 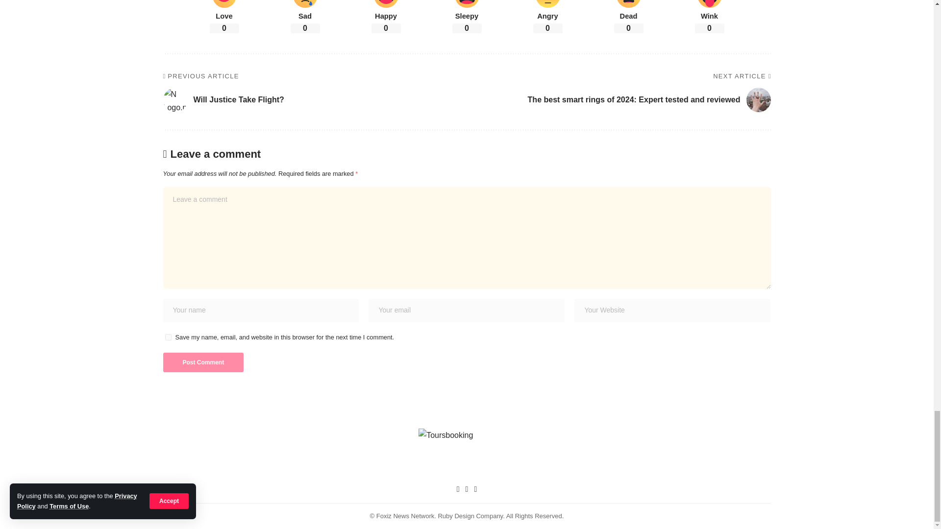 What do you see at coordinates (203, 362) in the screenshot?
I see `Post Comment` at bounding box center [203, 362].